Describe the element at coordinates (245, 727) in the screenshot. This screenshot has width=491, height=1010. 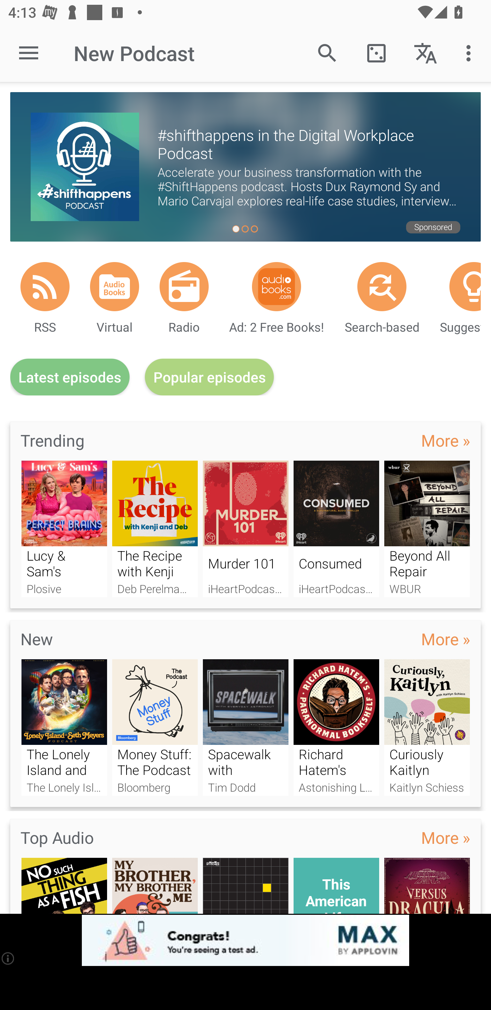
I see `Spacewalk with Everyday Astronaut Tim Dodd` at that location.